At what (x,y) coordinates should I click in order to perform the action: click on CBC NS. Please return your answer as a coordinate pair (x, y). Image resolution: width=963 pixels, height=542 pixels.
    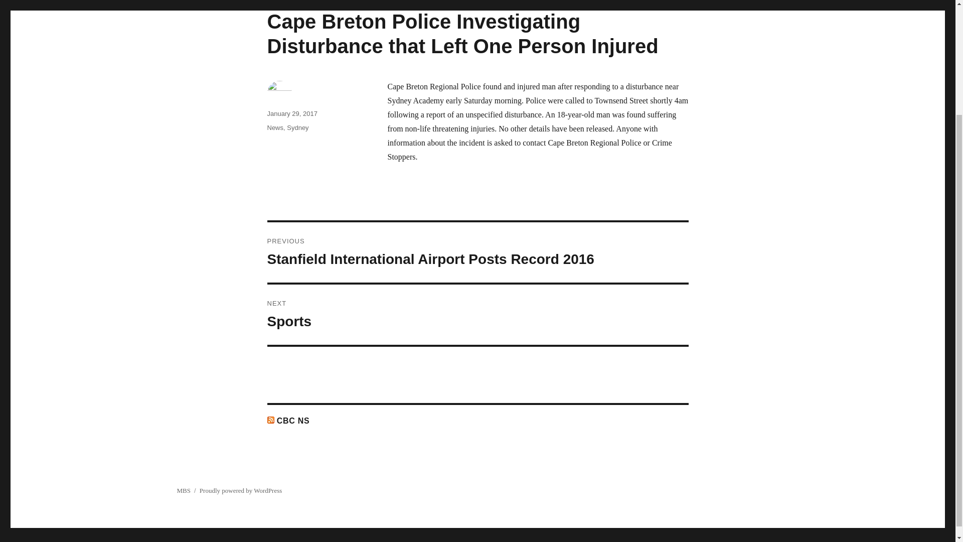
    Looking at the image, I should click on (183, 490).